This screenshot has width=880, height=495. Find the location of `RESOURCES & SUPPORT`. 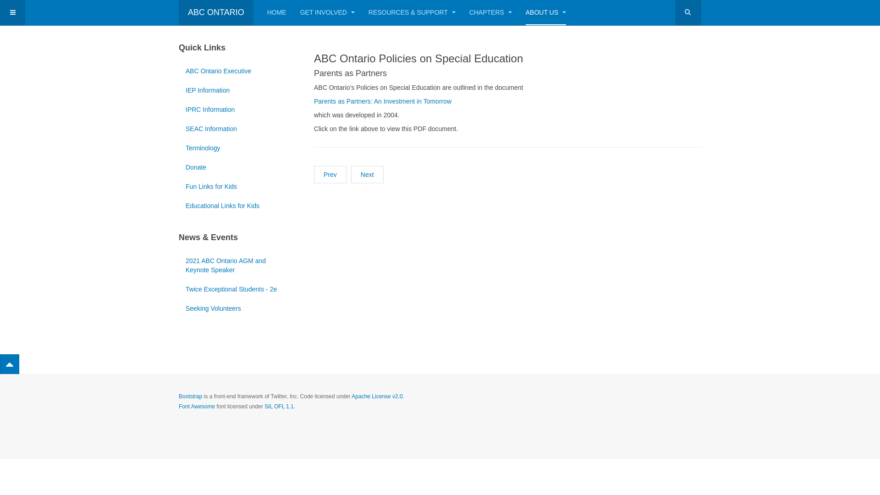

RESOURCES & SUPPORT is located at coordinates (412, 13).